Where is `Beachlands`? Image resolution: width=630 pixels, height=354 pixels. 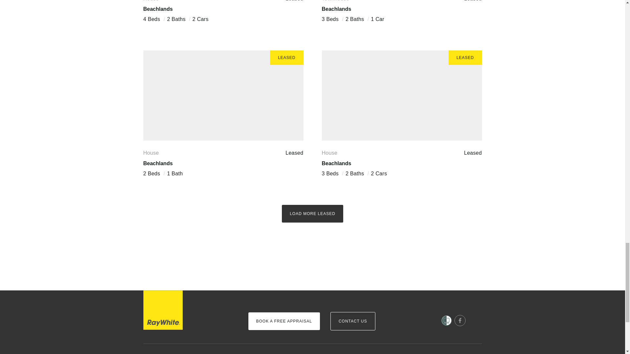 Beachlands is located at coordinates (157, 9).